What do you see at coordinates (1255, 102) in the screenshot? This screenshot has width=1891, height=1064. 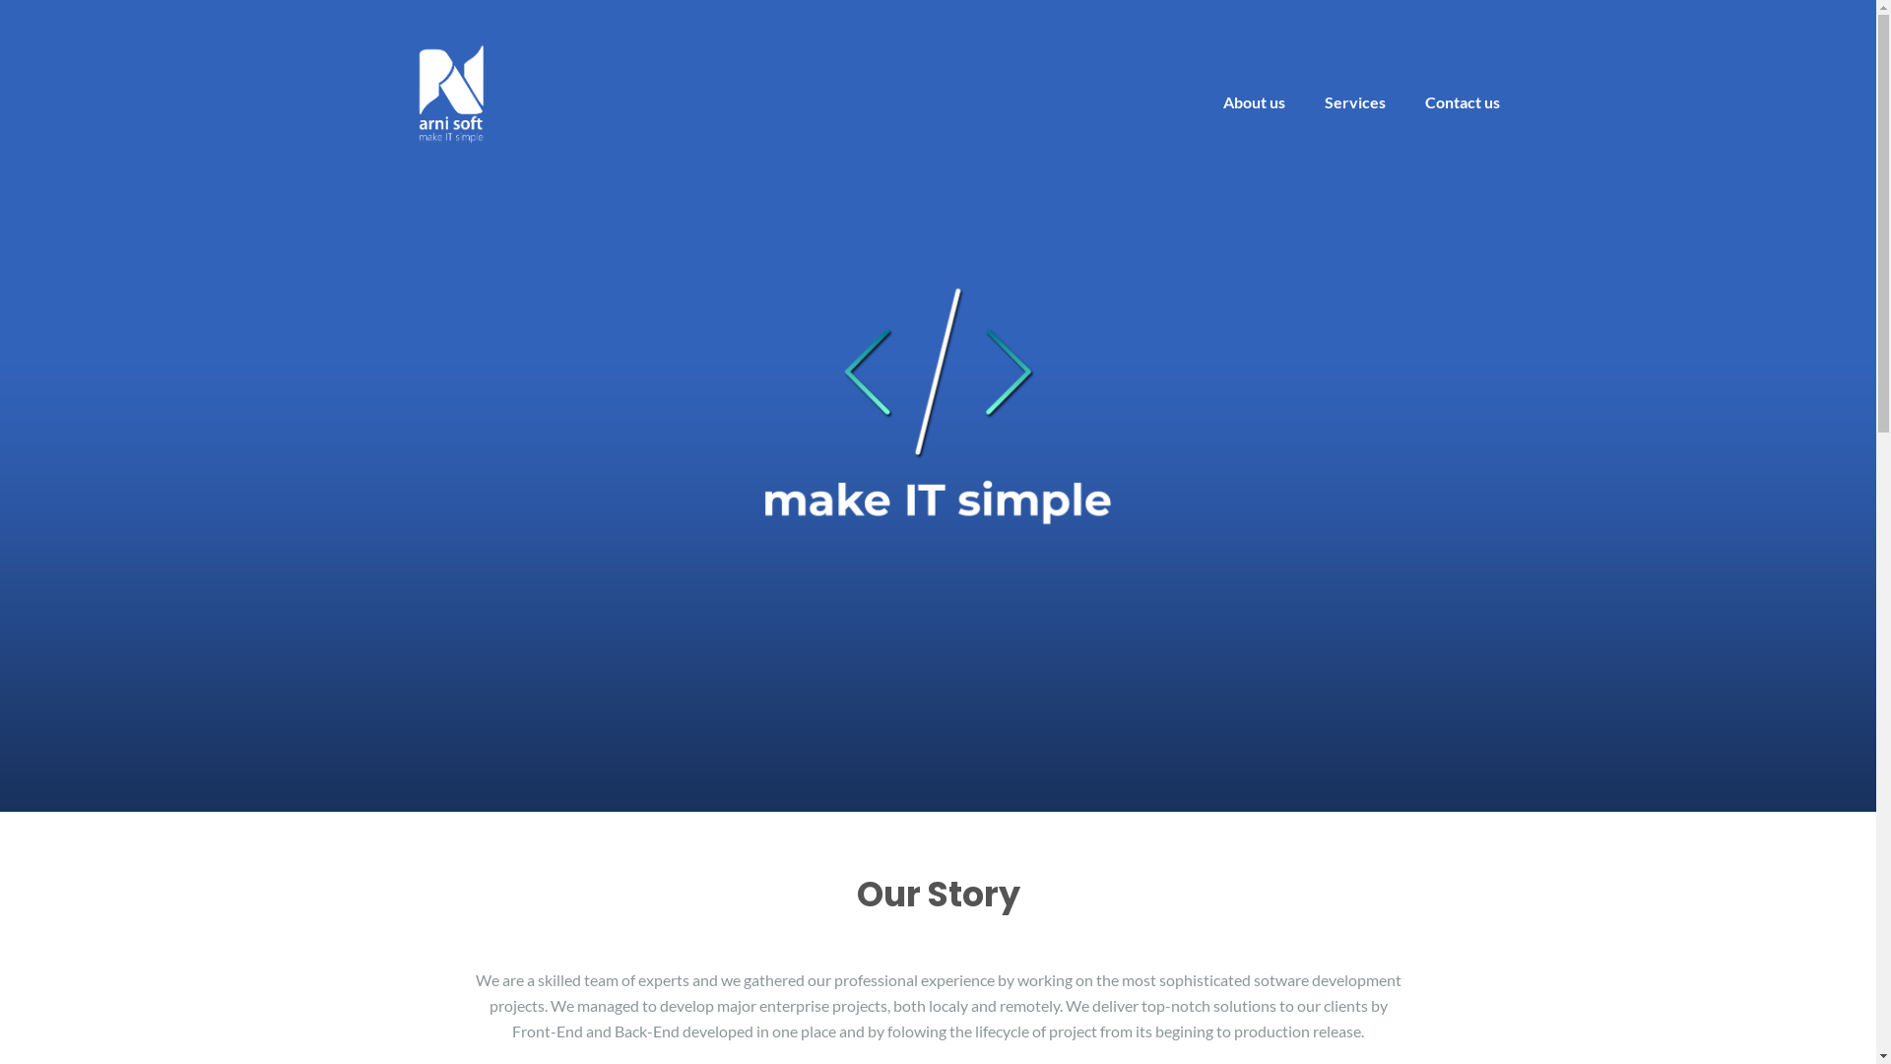 I see `About us` at bounding box center [1255, 102].